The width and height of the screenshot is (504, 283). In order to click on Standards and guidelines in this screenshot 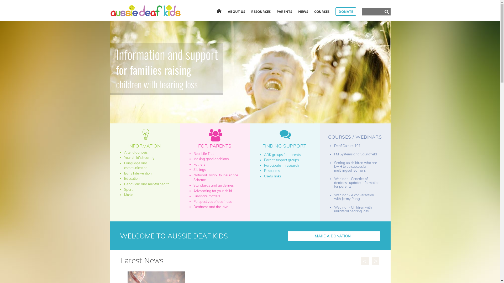, I will do `click(214, 185)`.